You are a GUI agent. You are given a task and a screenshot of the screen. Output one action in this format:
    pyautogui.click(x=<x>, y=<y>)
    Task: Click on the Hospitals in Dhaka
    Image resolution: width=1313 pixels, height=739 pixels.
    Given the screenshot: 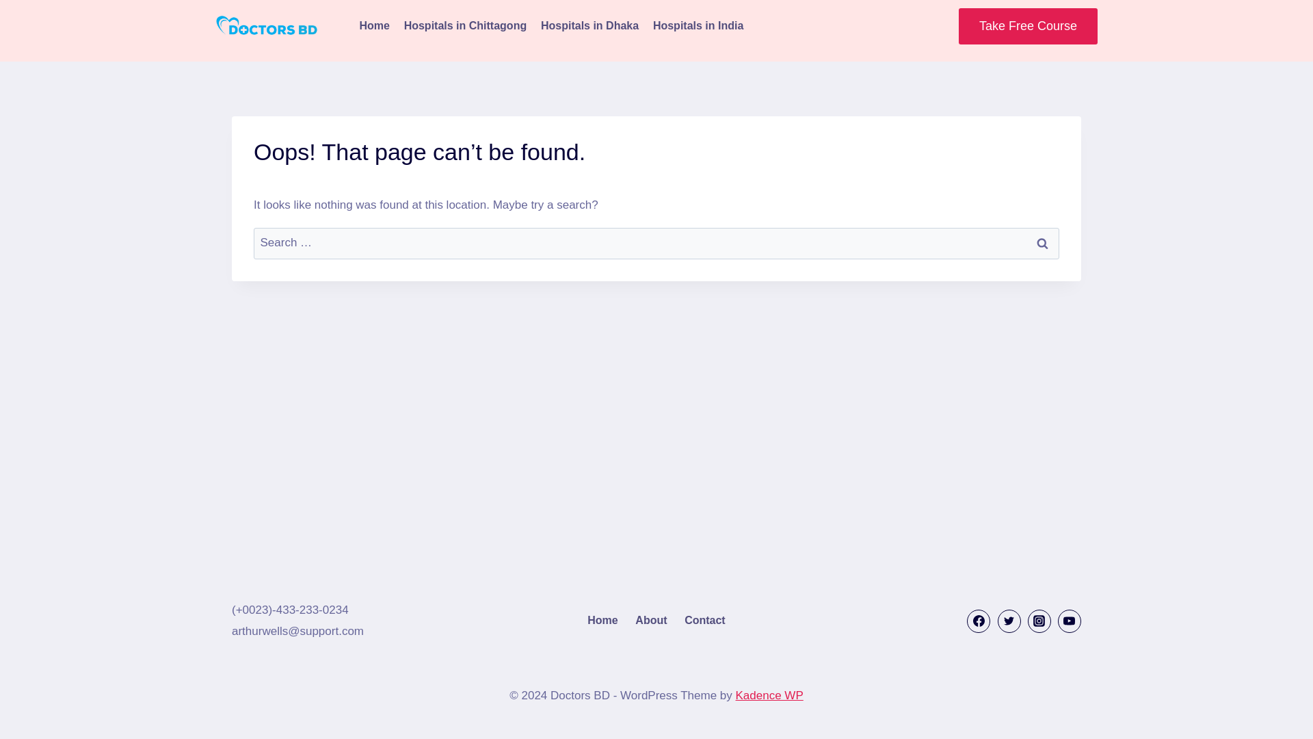 What is the action you would take?
    pyautogui.click(x=589, y=26)
    